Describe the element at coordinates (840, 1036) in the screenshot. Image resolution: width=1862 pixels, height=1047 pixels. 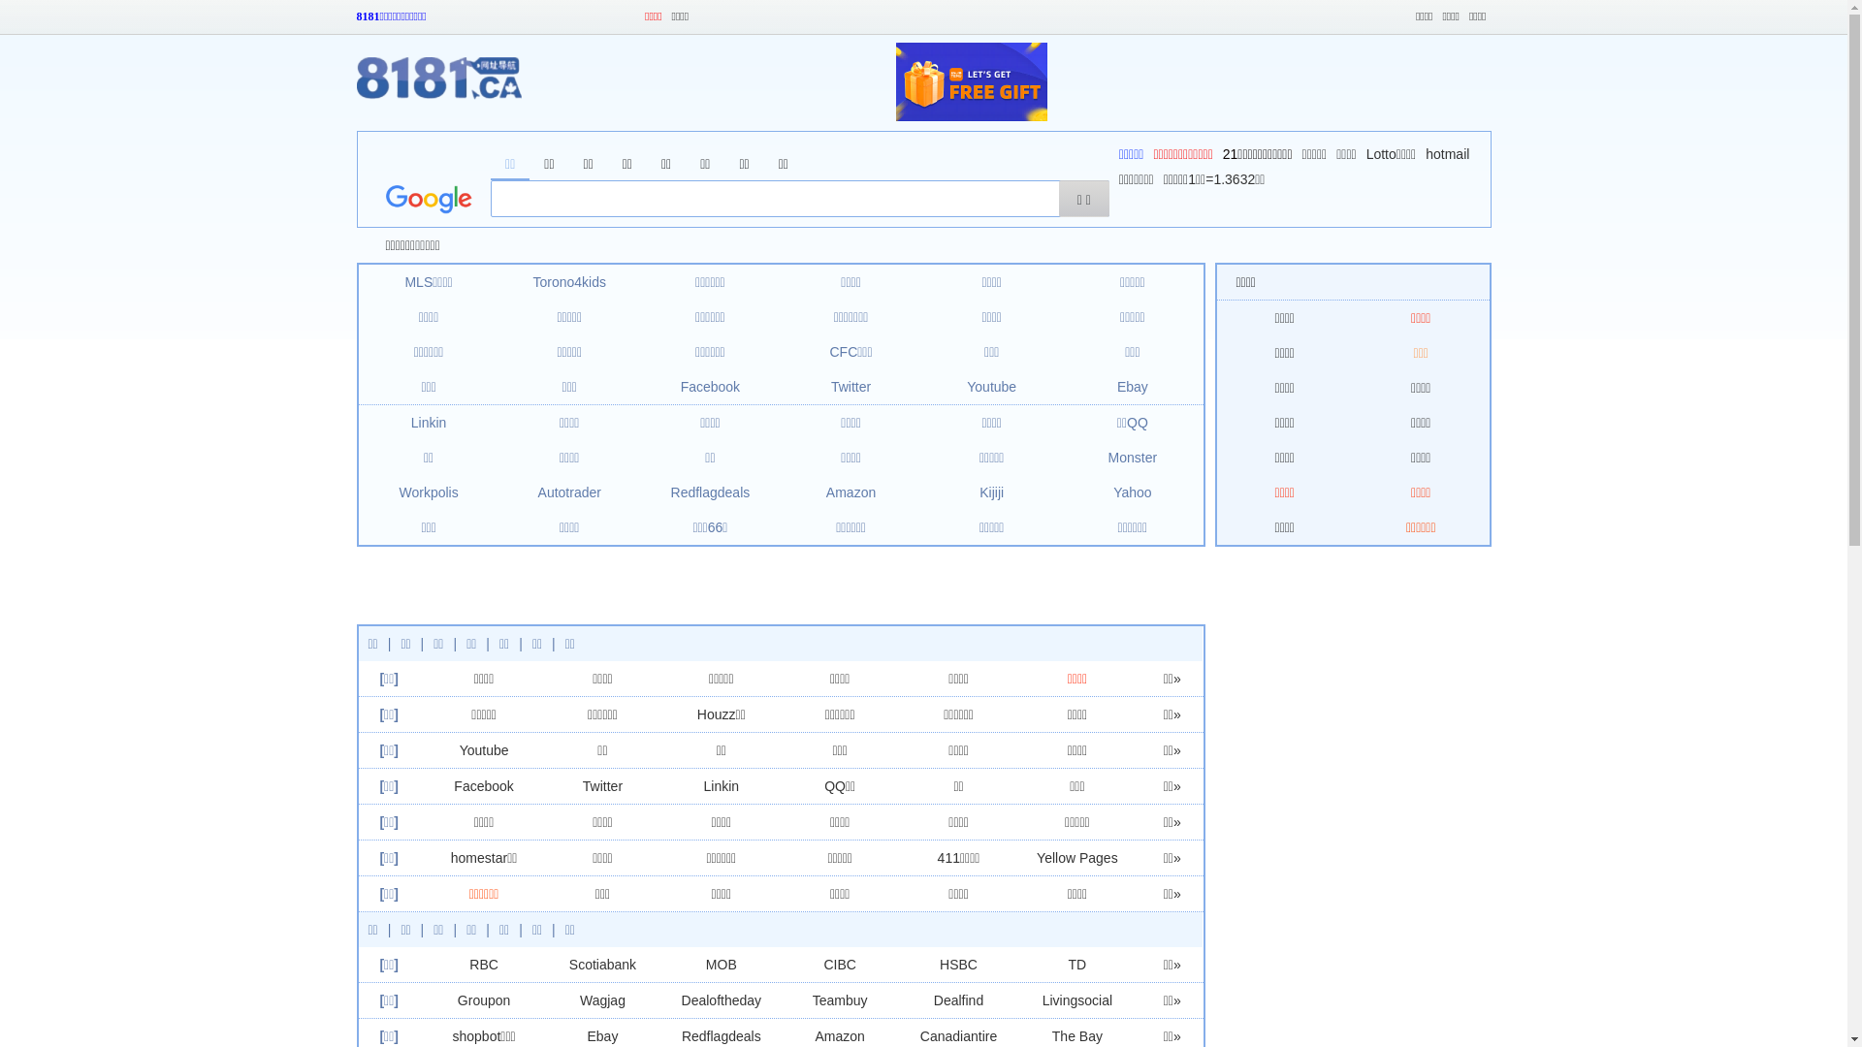
I see `Amazon` at that location.